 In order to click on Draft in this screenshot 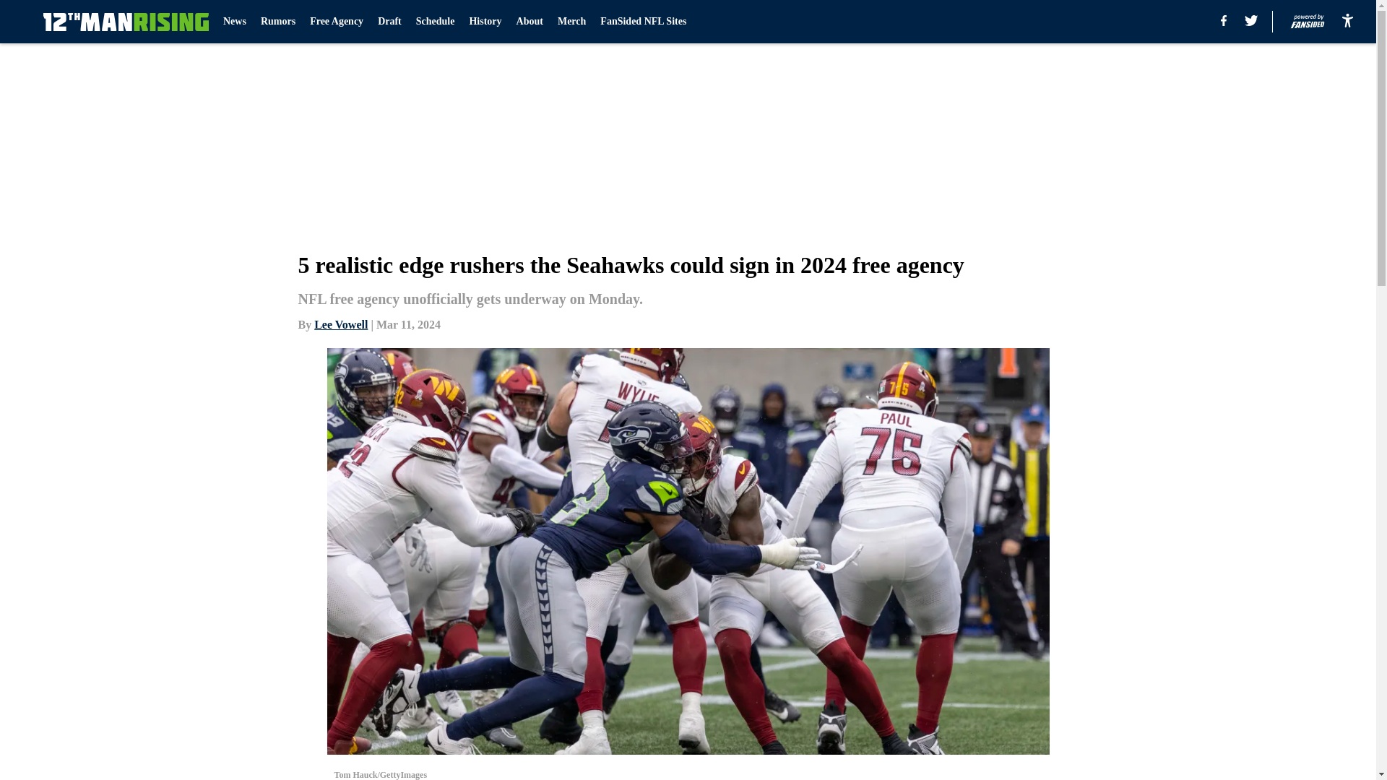, I will do `click(389, 22)`.